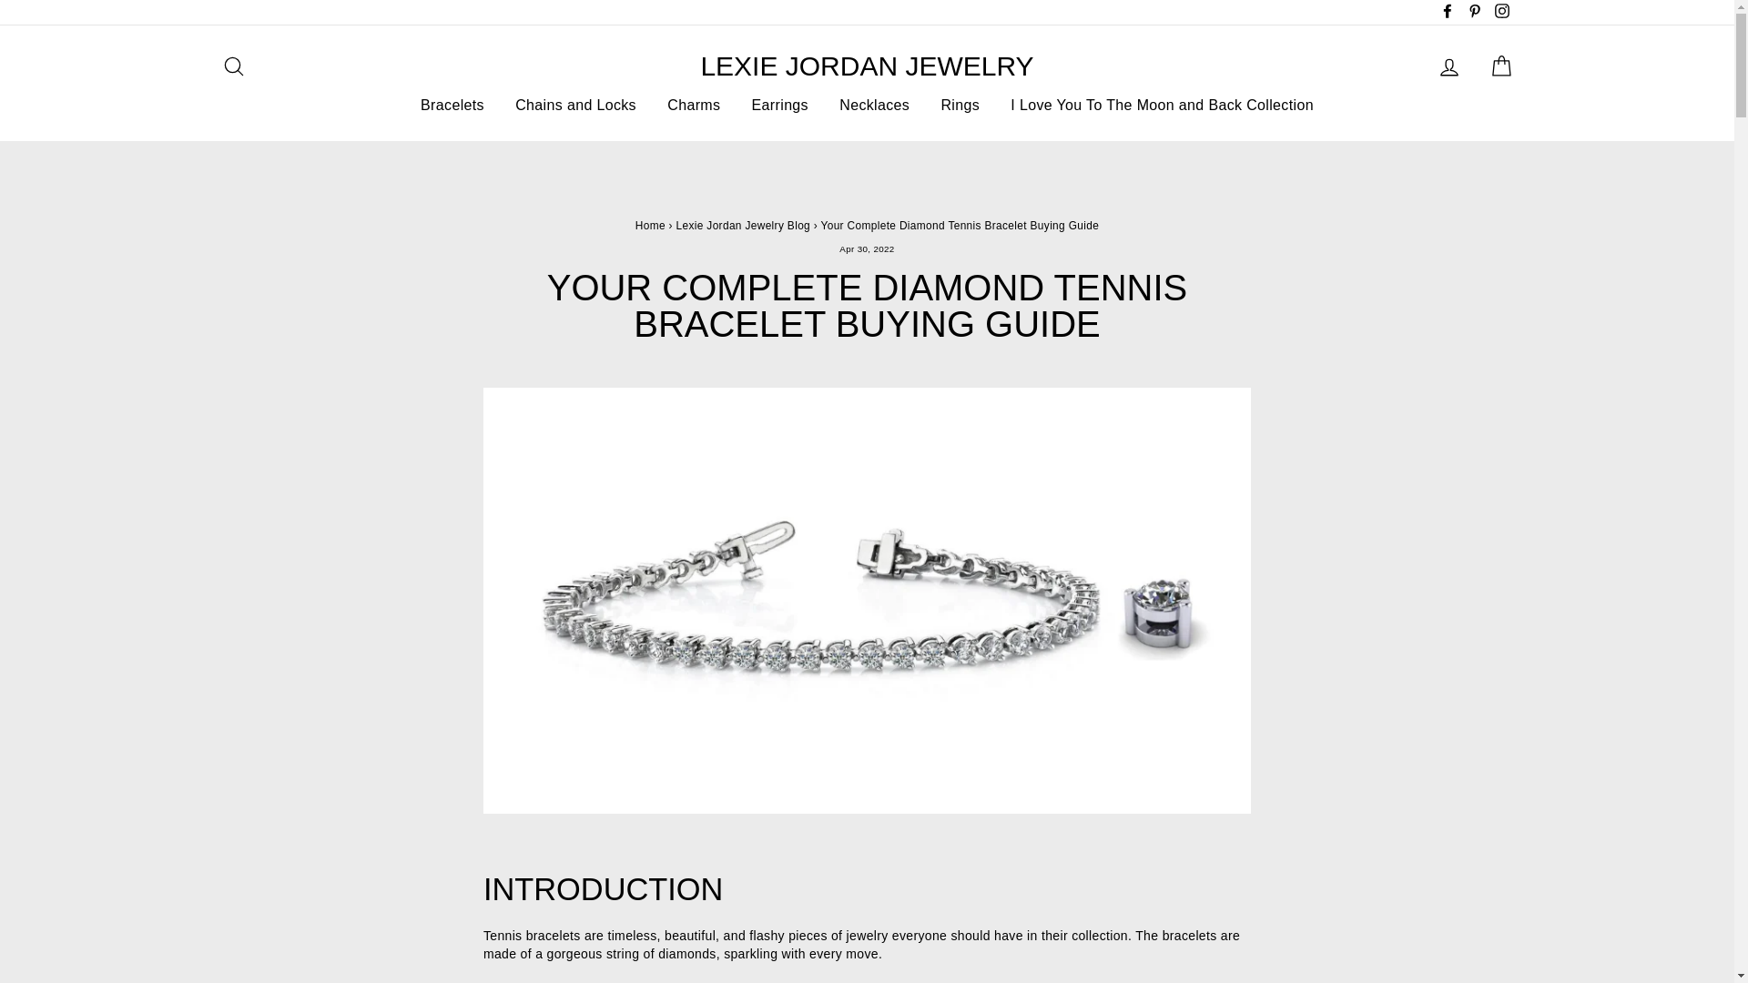 The height and width of the screenshot is (983, 1748). I want to click on LEXIE JORDAN JEWELRY, so click(867, 66).